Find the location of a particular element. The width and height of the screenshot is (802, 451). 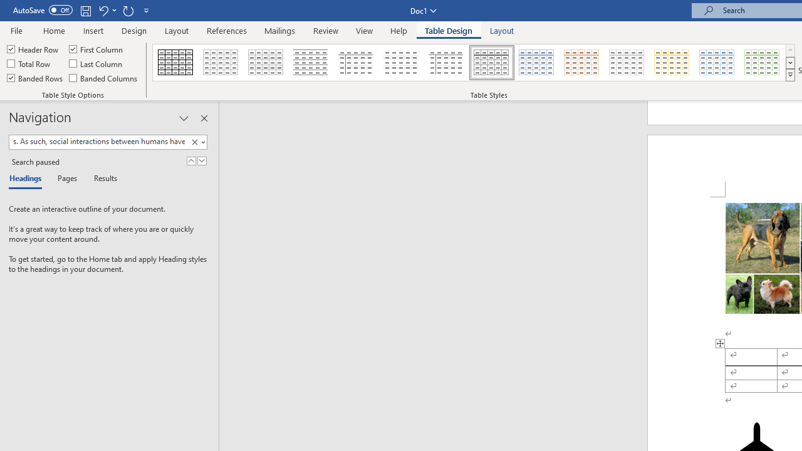

Grid Table 1 Light - Accent 1 is located at coordinates (536, 63).